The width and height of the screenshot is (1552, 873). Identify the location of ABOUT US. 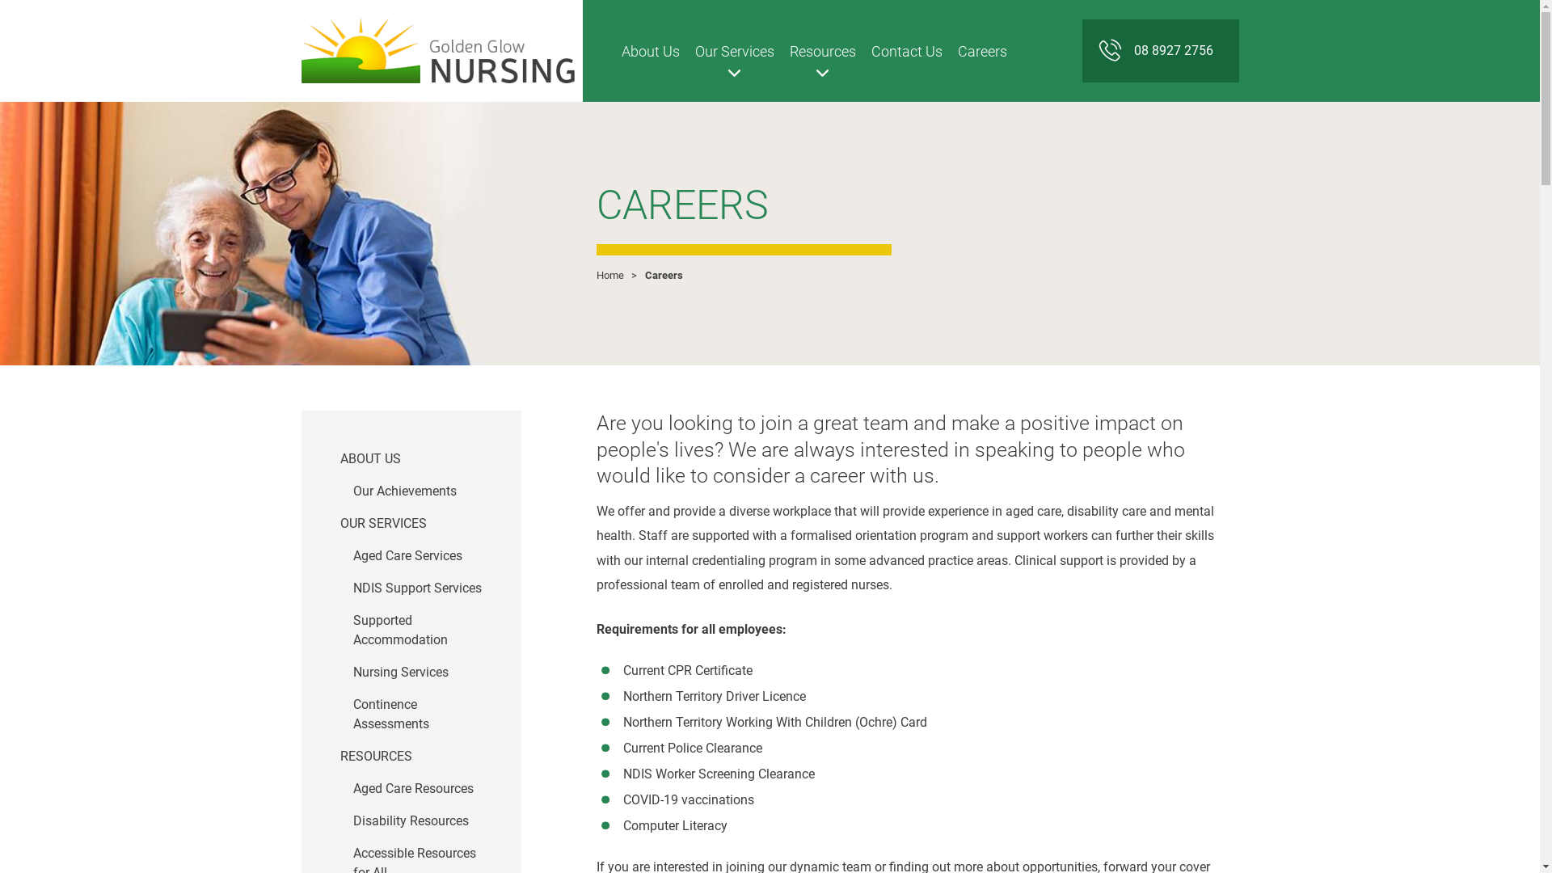
(411, 459).